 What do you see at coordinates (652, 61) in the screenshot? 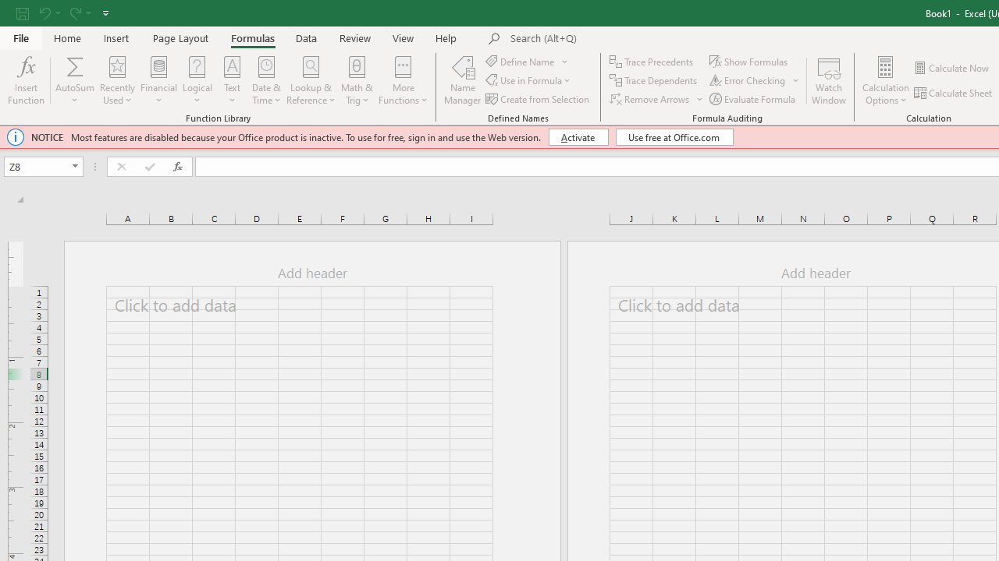
I see `Trace Precedents` at bounding box center [652, 61].